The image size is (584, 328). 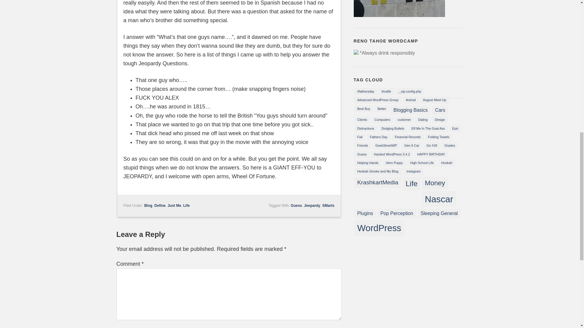 What do you see at coordinates (399, 14) in the screenshot?
I see `Free Street Art in London - Space Invader` at bounding box center [399, 14].